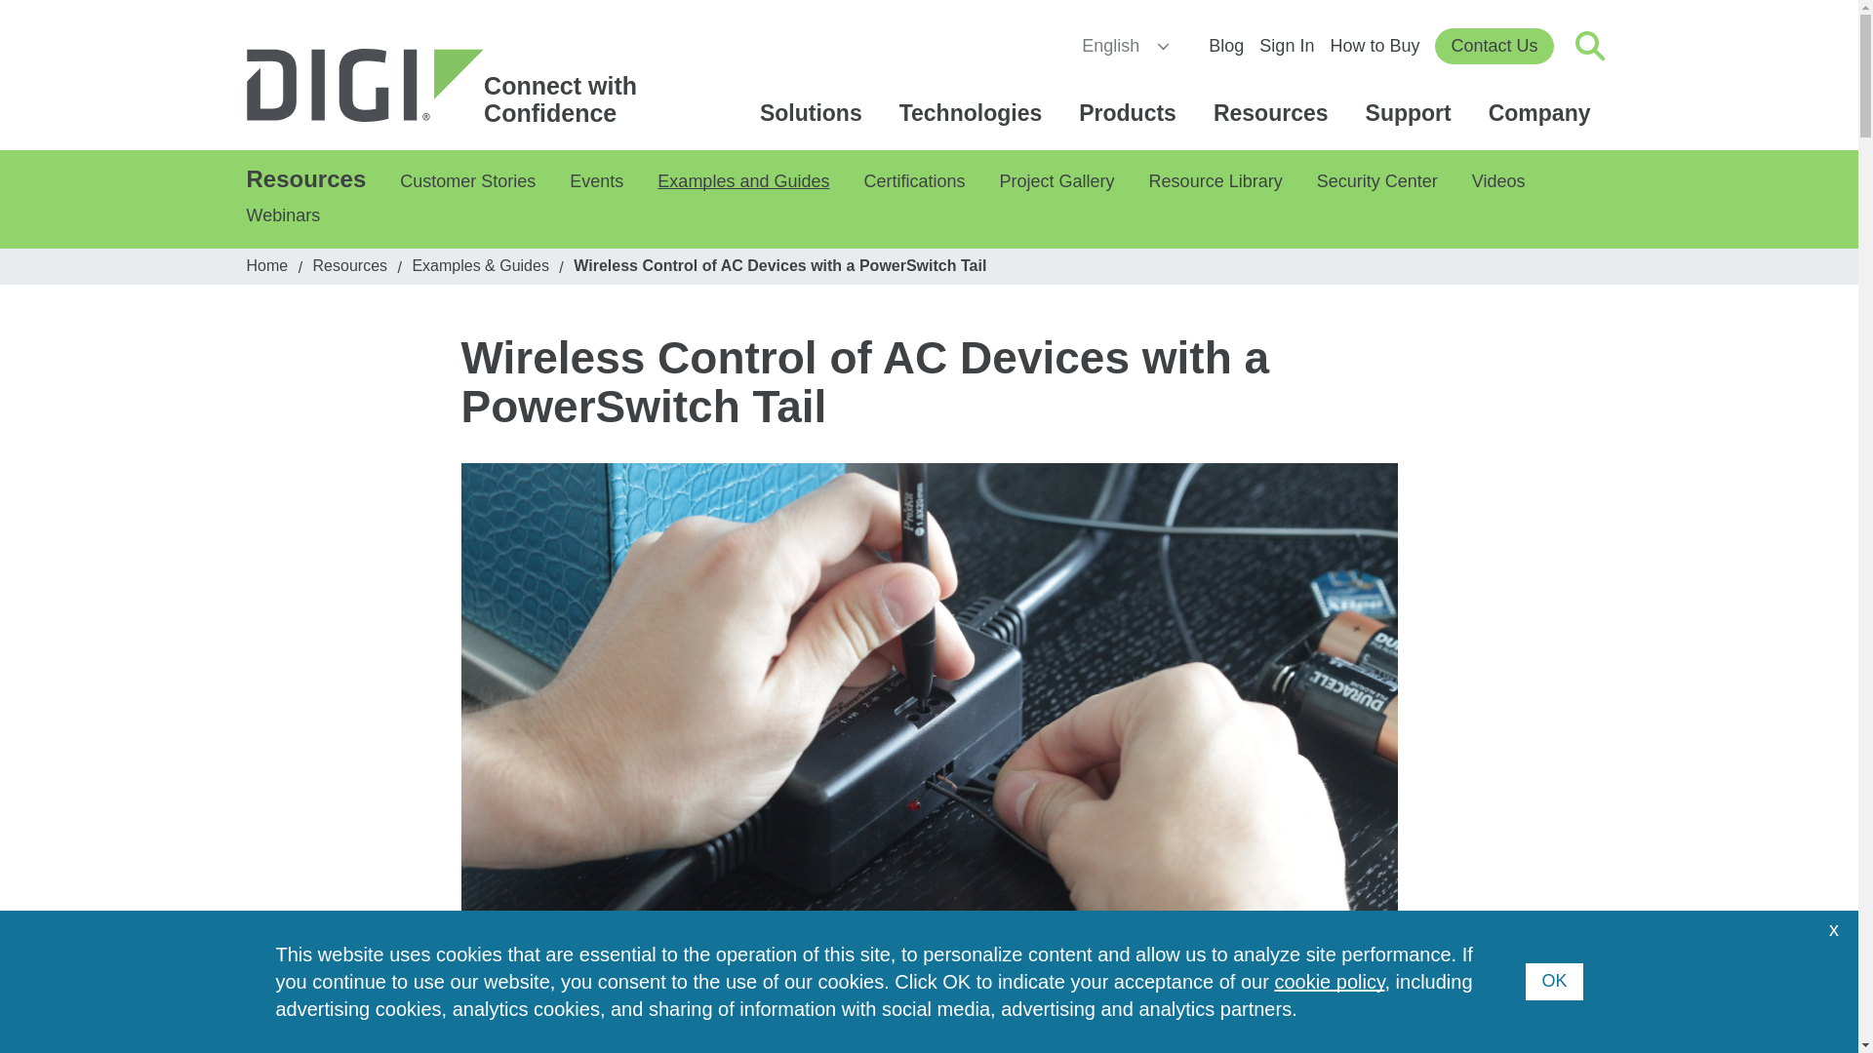 The width and height of the screenshot is (1873, 1053). What do you see at coordinates (814, 113) in the screenshot?
I see `Share on LinkedIn` at bounding box center [814, 113].